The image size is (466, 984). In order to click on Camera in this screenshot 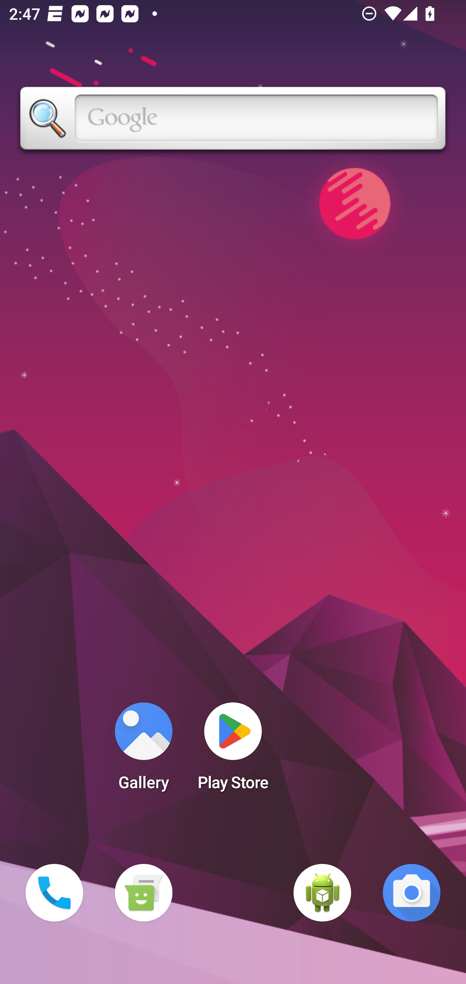, I will do `click(412, 893)`.